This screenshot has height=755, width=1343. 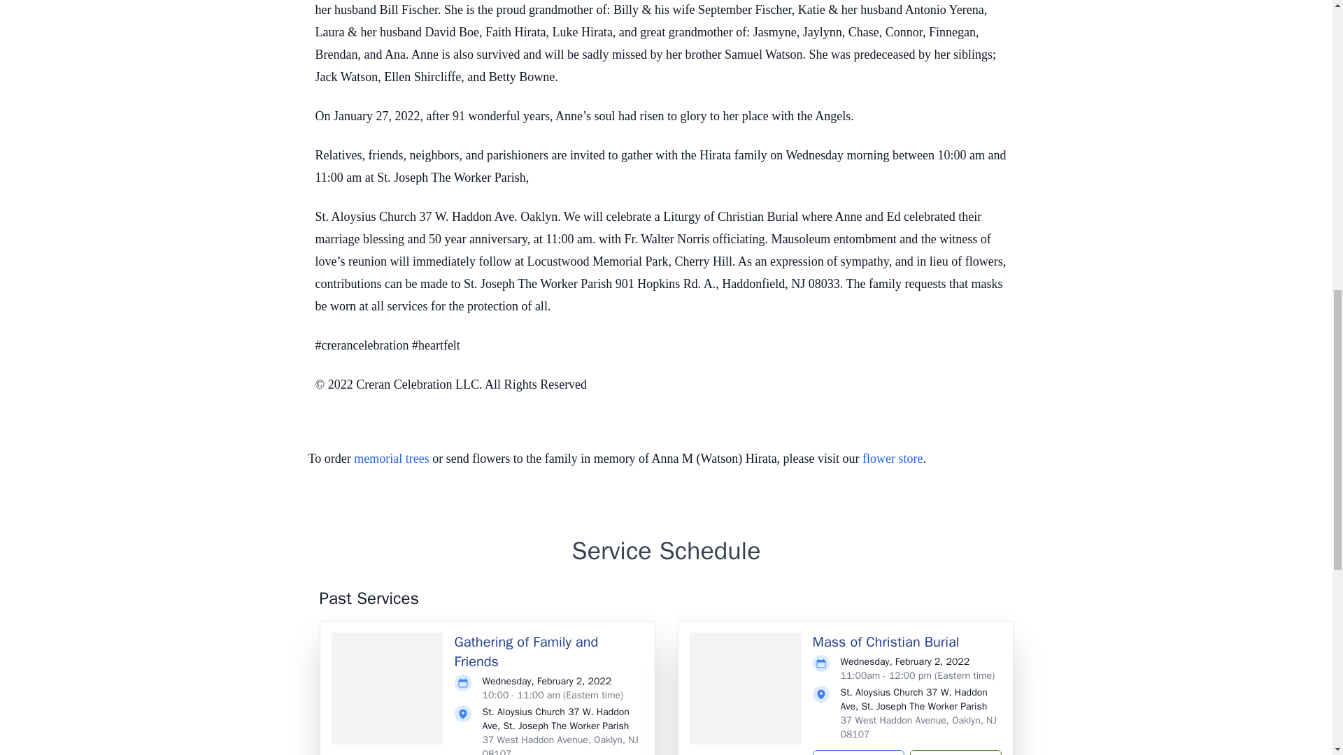 What do you see at coordinates (918, 727) in the screenshot?
I see `37 West Haddon Avenue, Oaklyn, NJ 08107` at bounding box center [918, 727].